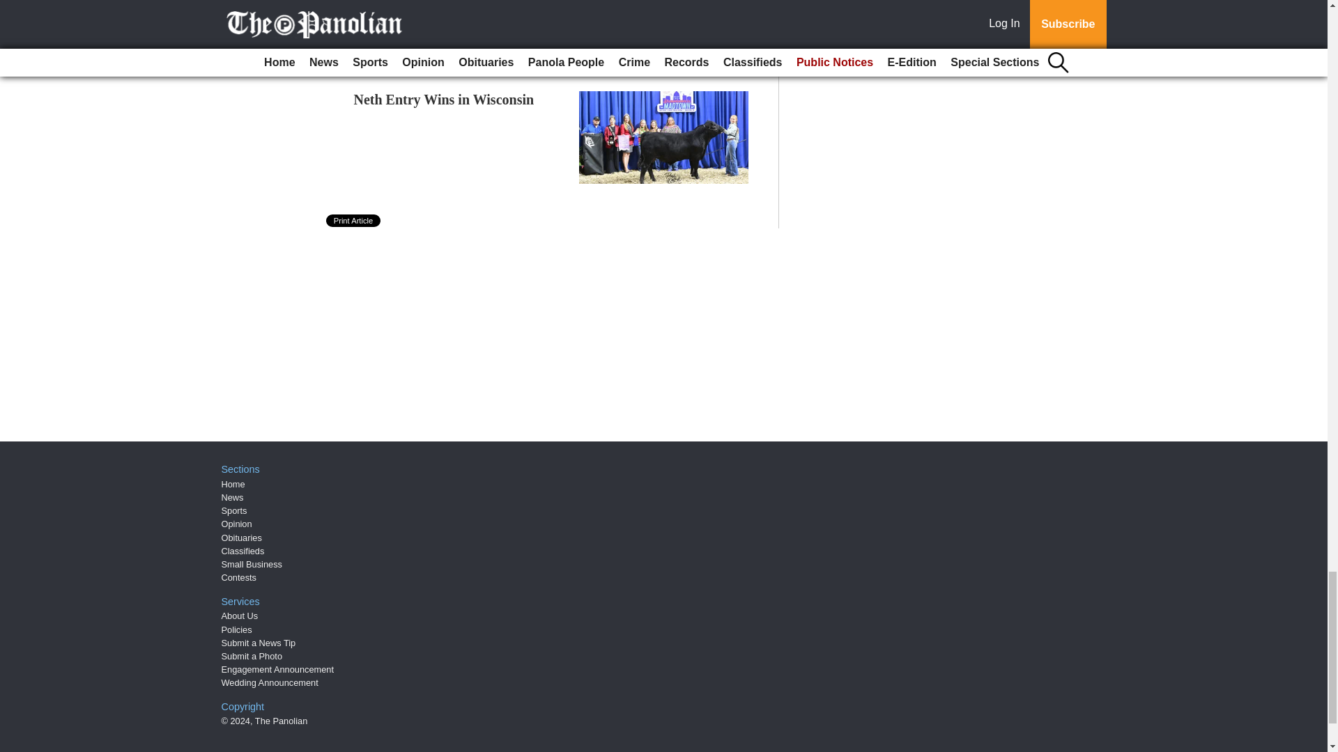 The image size is (1338, 752). Describe the element at coordinates (243, 551) in the screenshot. I see `Classifieds` at that location.